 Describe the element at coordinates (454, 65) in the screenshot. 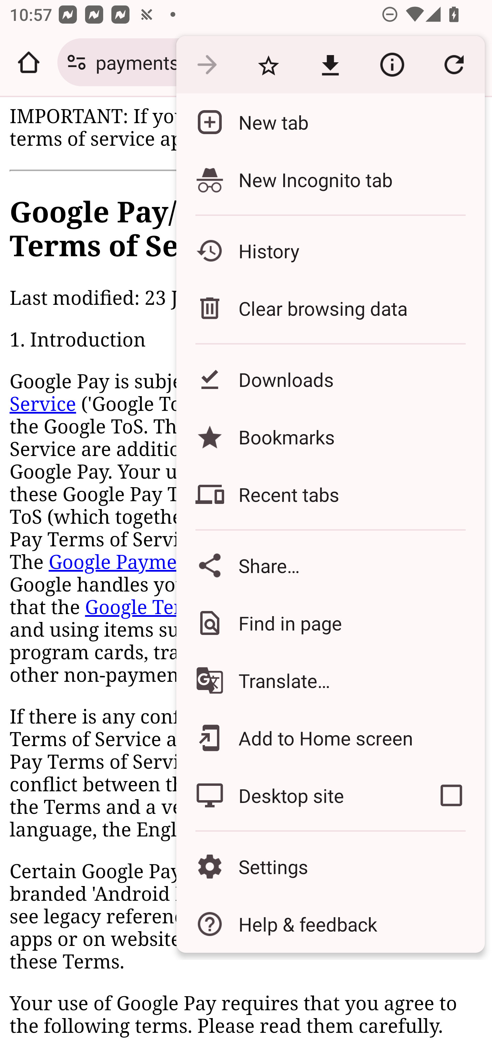

I see `Refresh` at that location.